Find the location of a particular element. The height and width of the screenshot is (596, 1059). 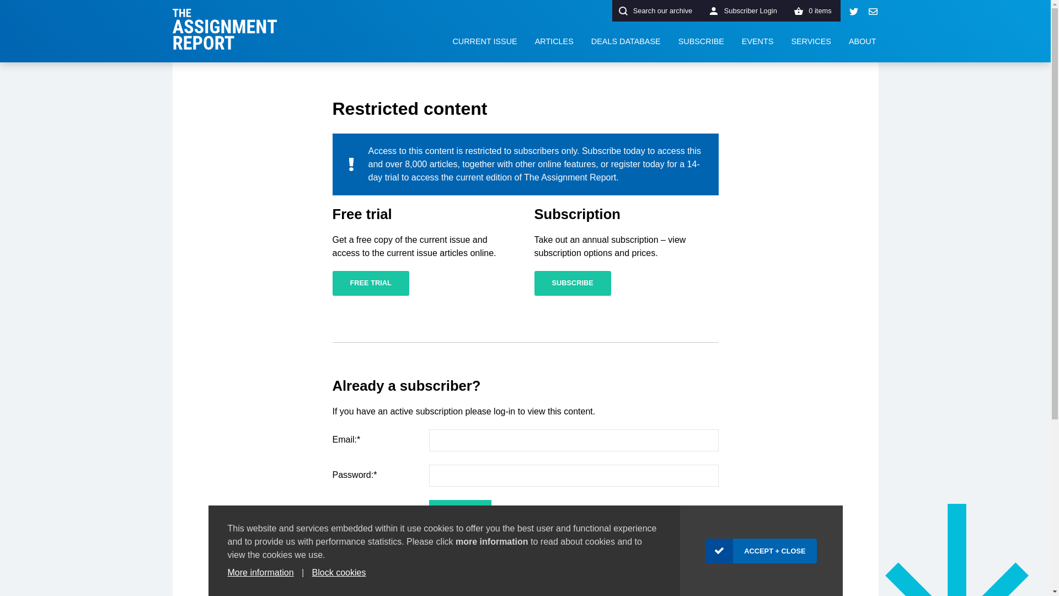

Articles archive is located at coordinates (554, 42).